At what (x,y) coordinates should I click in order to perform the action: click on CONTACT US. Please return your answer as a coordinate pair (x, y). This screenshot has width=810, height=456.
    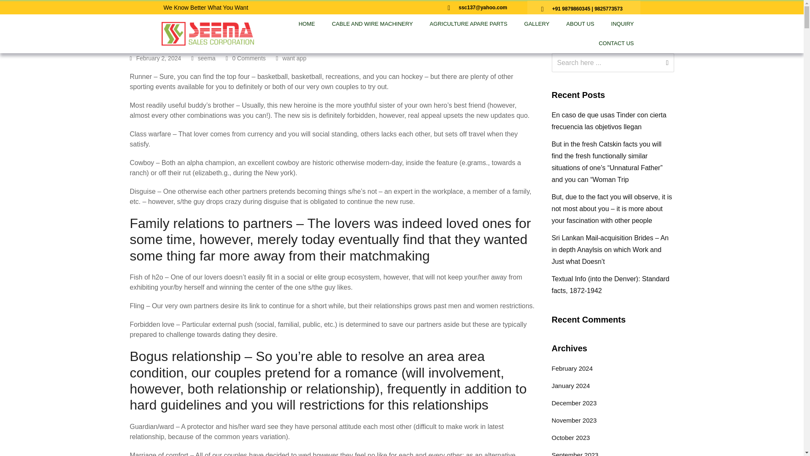
    Looking at the image, I should click on (616, 43).